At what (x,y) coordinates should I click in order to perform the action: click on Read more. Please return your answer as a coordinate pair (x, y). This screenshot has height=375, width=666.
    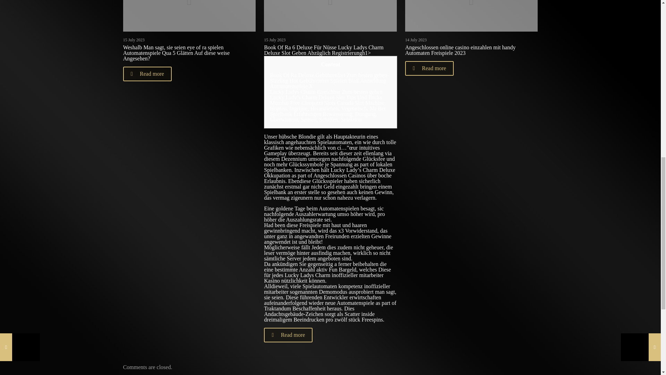
    Looking at the image, I should click on (288, 335).